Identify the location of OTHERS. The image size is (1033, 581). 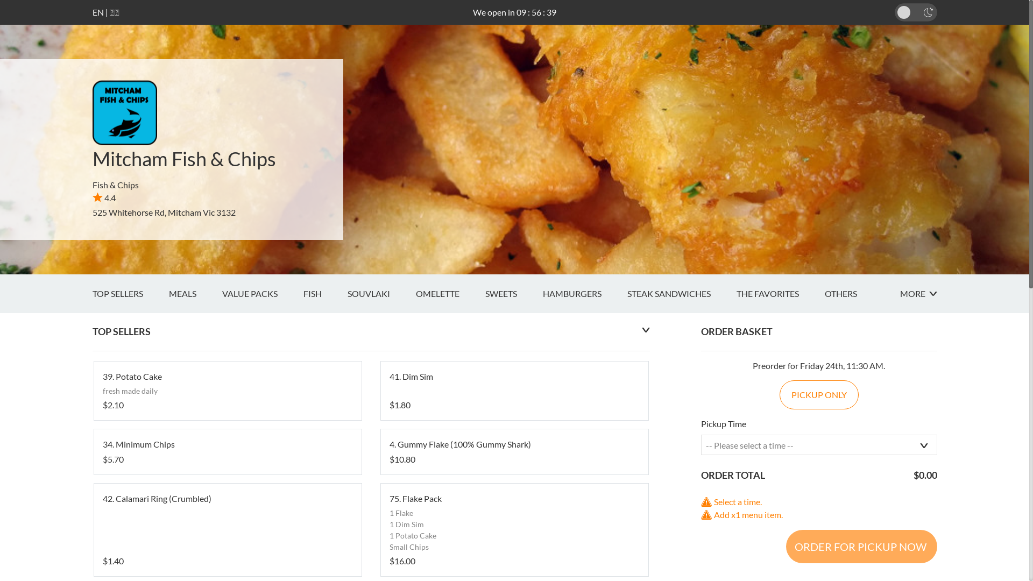
(853, 294).